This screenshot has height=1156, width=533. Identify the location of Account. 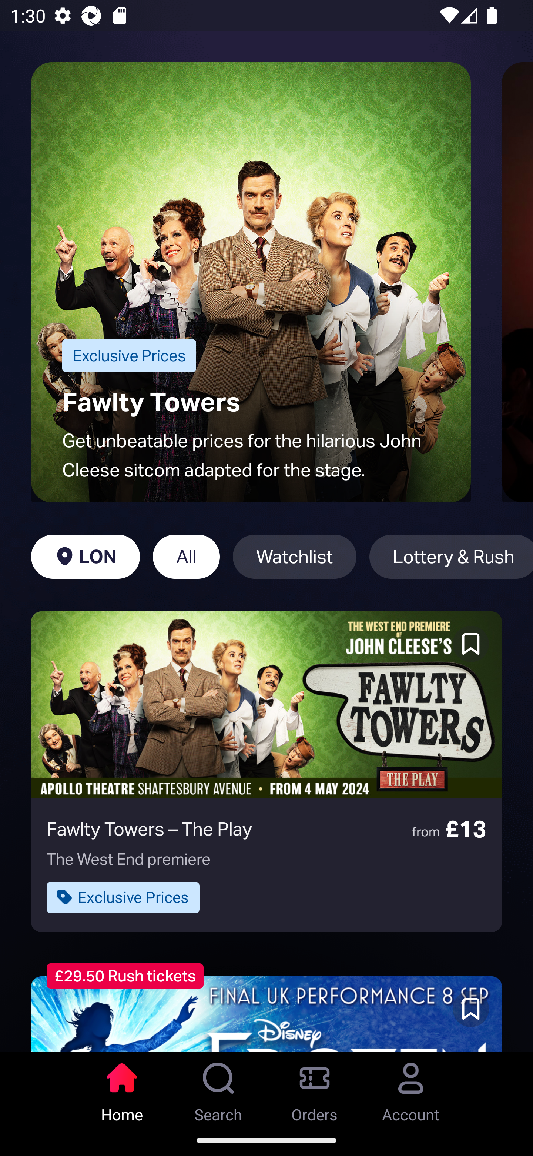
(411, 1088).